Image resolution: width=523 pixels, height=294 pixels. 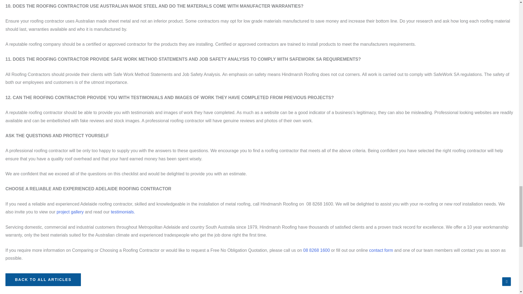 I want to click on Contact Us, so click(x=381, y=252).